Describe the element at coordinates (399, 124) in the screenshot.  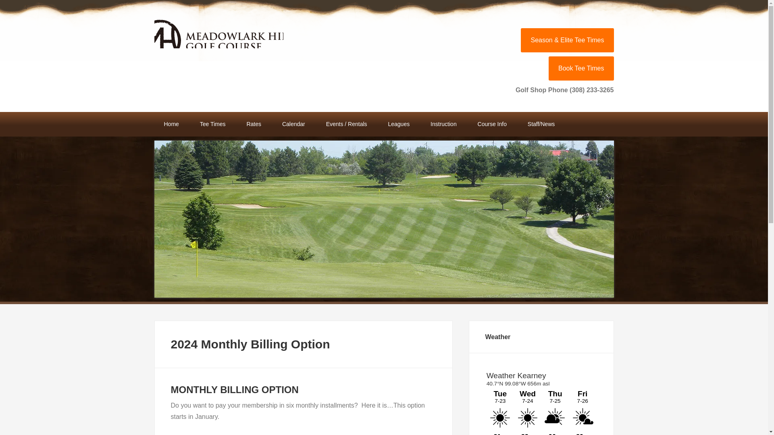
I see `Leagues` at that location.